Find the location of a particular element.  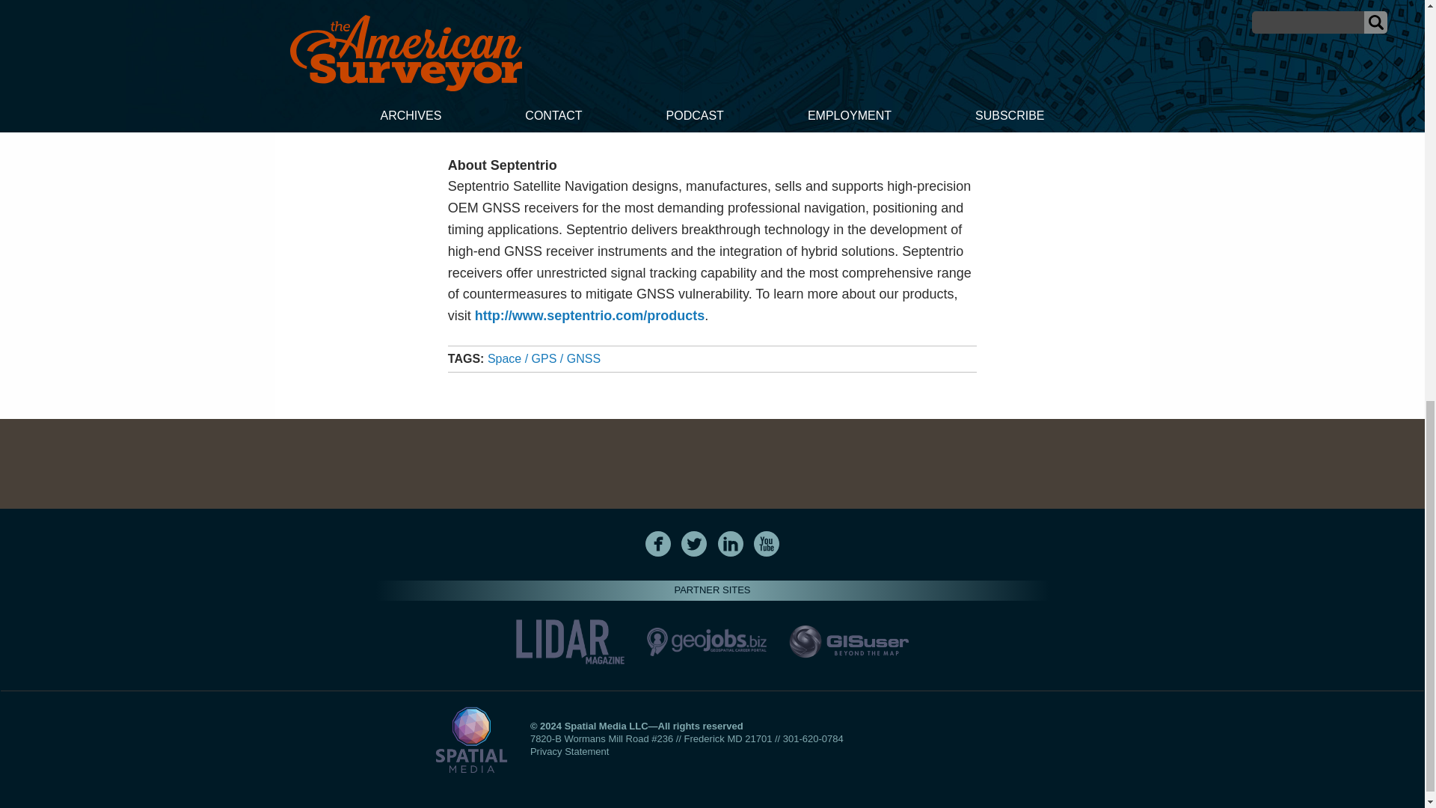

icon-sm-youtube is located at coordinates (766, 543).